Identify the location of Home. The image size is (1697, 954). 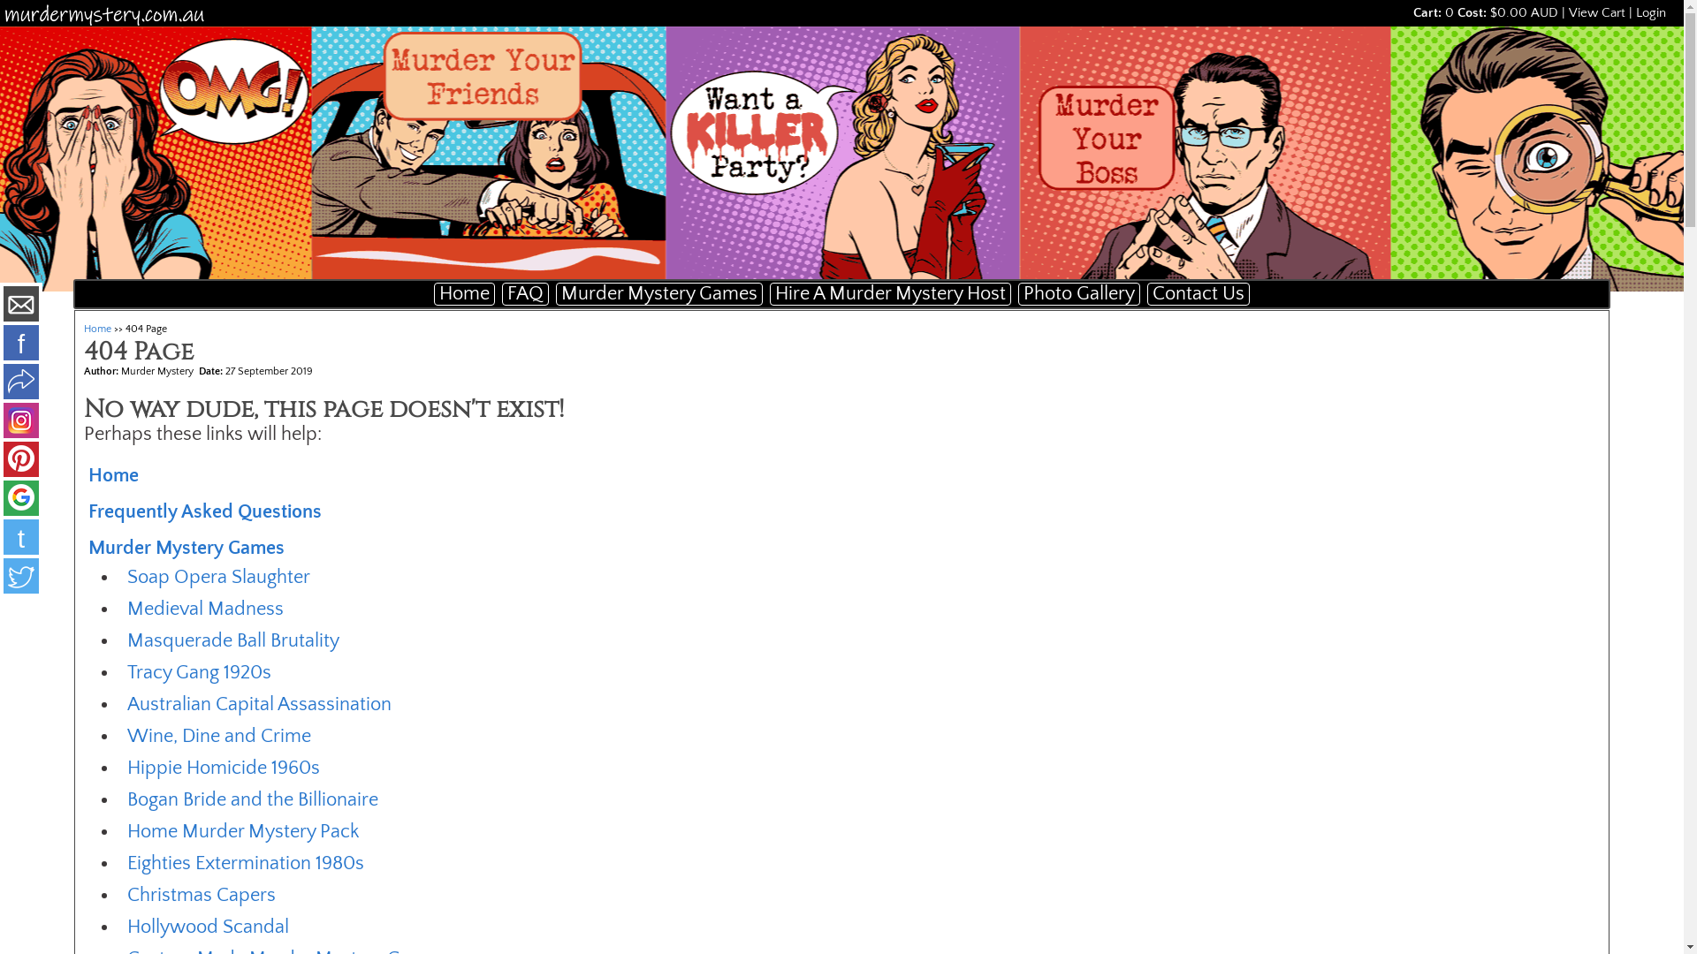
(465, 294).